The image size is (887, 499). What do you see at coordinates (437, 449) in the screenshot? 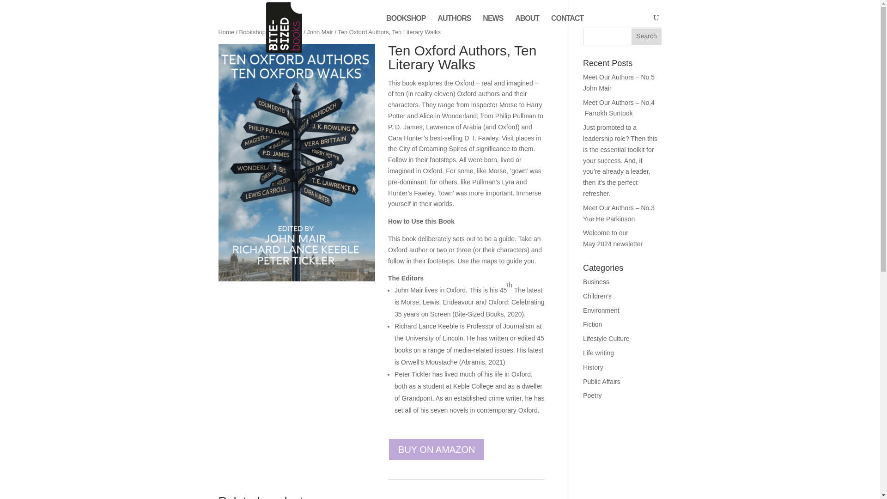
I see `BUY ON AMAZON` at bounding box center [437, 449].